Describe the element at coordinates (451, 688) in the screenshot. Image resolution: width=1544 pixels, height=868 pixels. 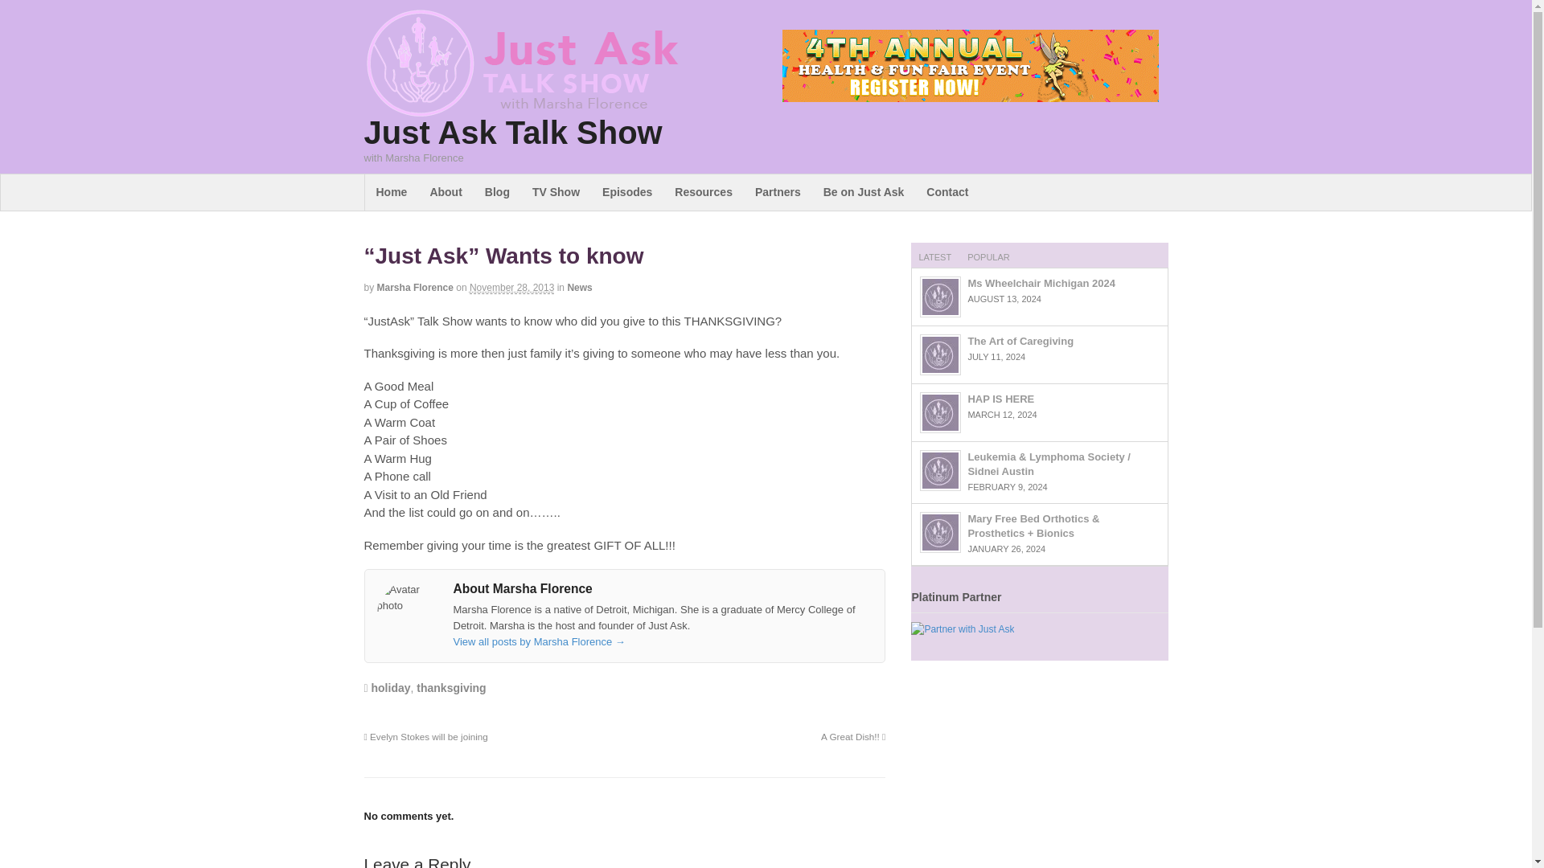
I see `thanksgiving` at that location.